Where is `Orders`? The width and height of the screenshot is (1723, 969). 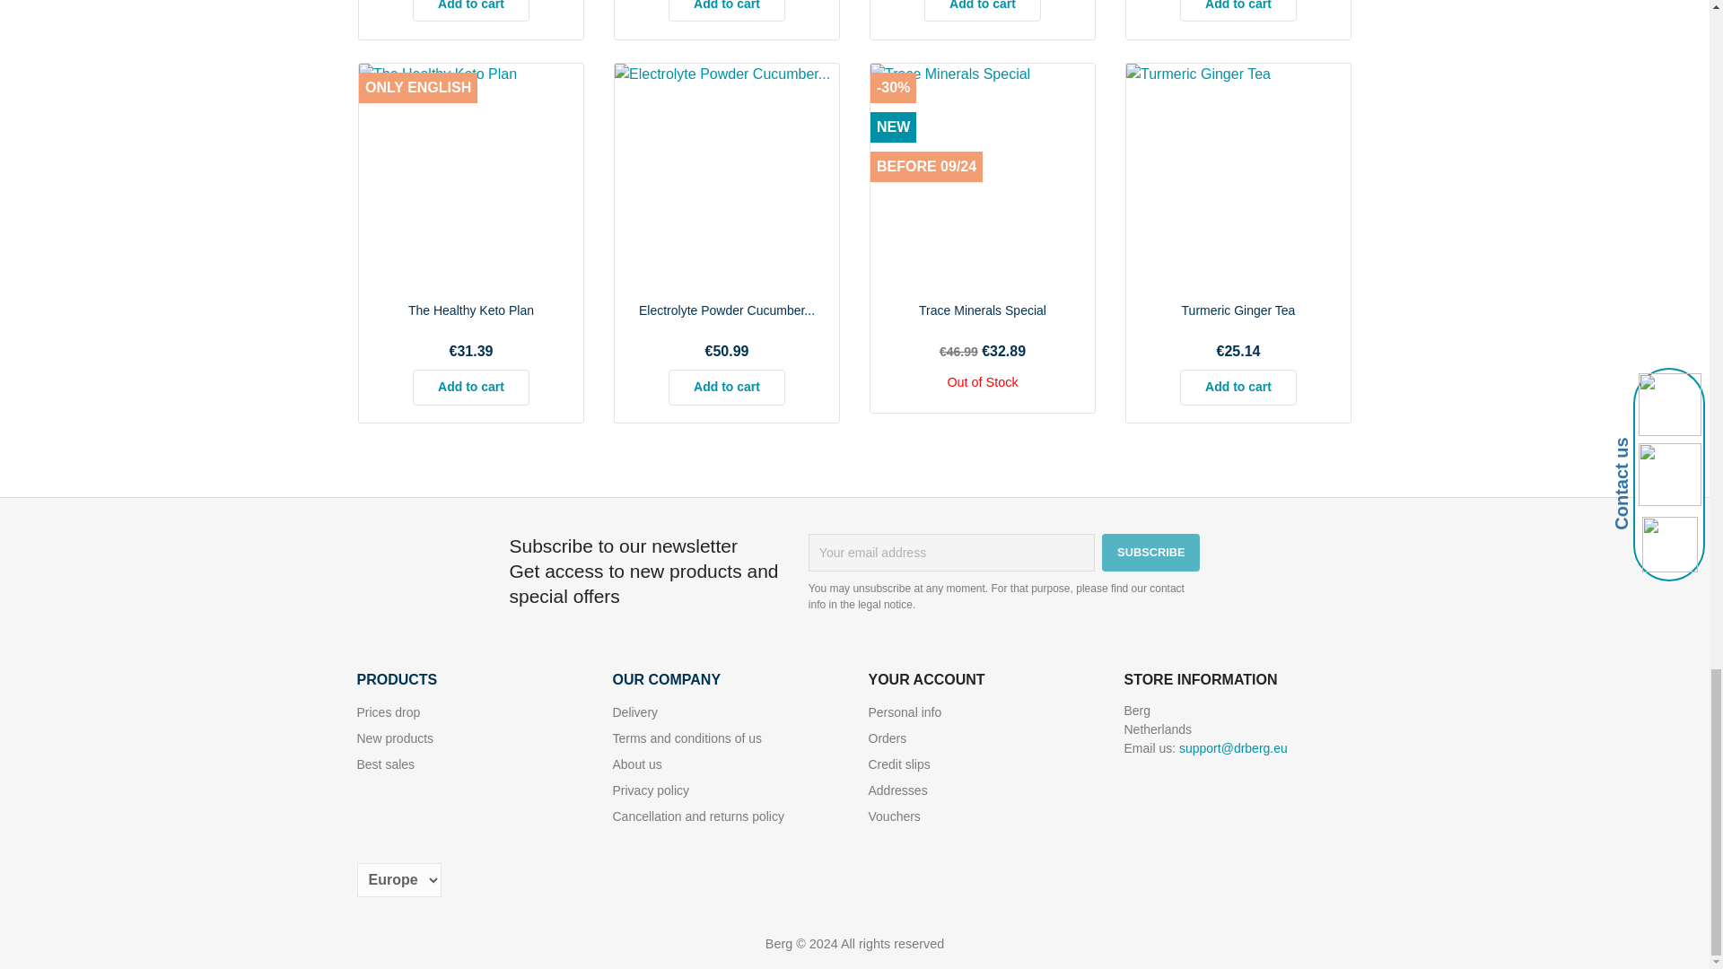
Orders is located at coordinates (888, 738).